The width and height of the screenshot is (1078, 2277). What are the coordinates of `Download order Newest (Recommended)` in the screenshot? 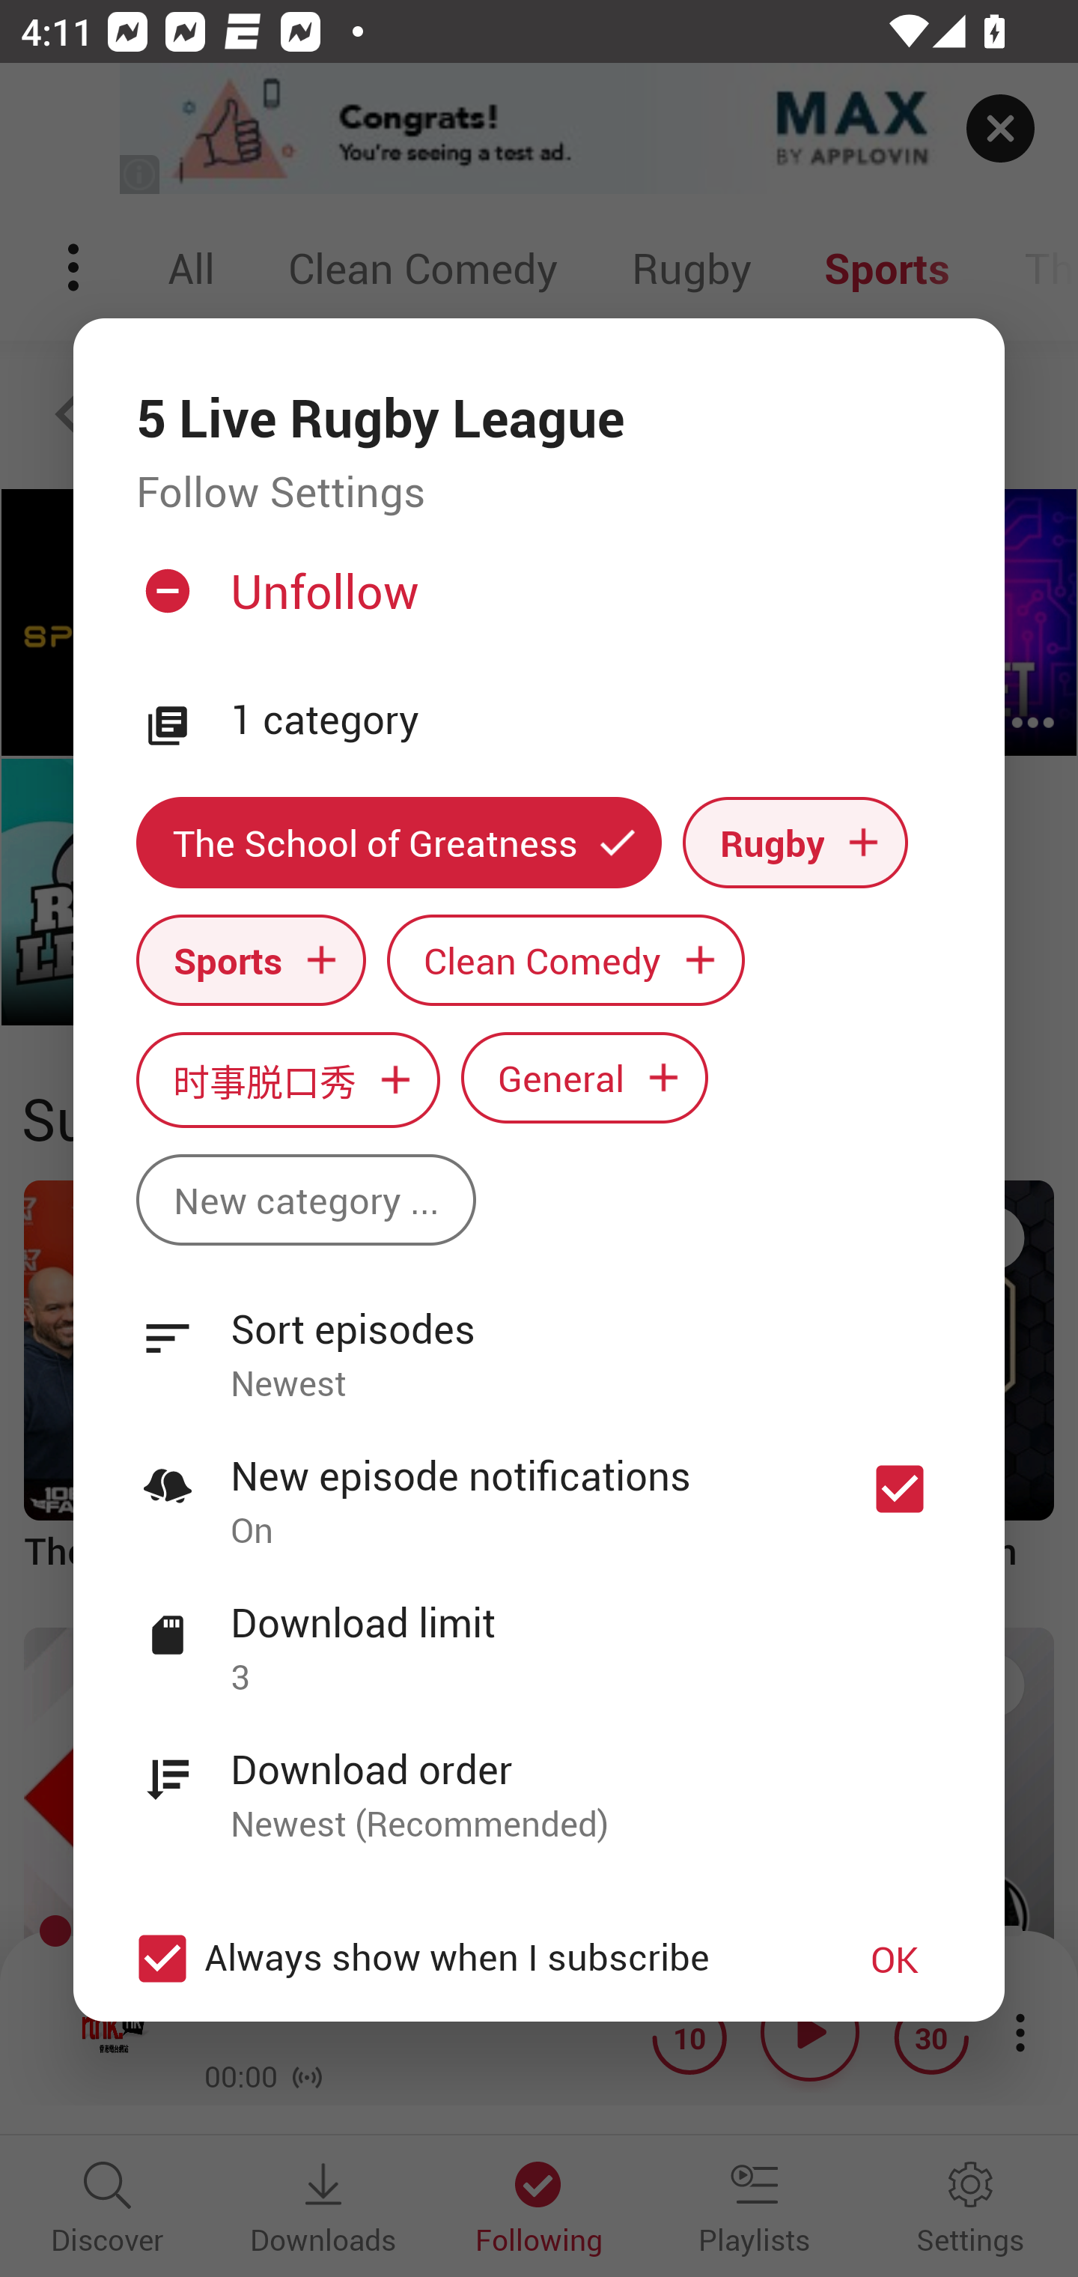 It's located at (539, 1780).